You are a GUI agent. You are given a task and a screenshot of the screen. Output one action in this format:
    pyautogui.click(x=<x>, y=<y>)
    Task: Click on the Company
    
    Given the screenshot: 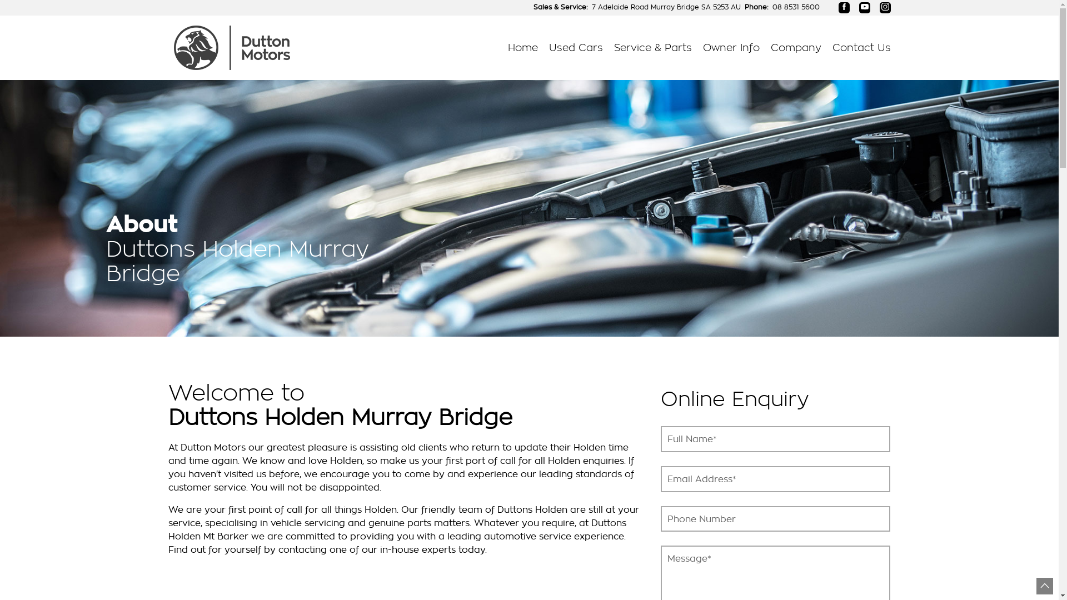 What is the action you would take?
    pyautogui.click(x=796, y=48)
    